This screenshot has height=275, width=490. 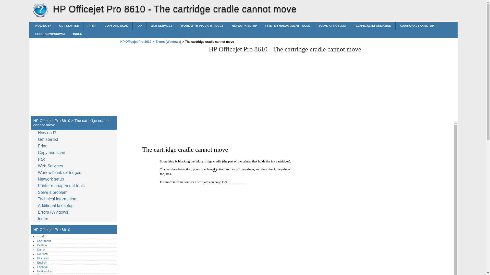 I want to click on How do I?, so click(x=48, y=133).